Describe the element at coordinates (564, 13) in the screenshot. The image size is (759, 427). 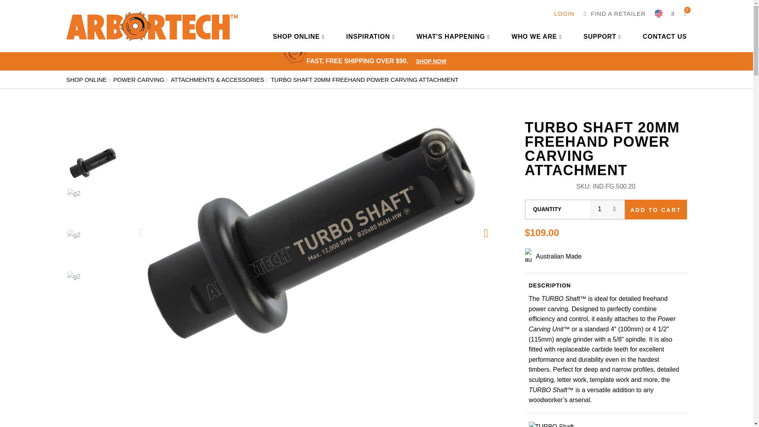
I see `LOGIN` at that location.